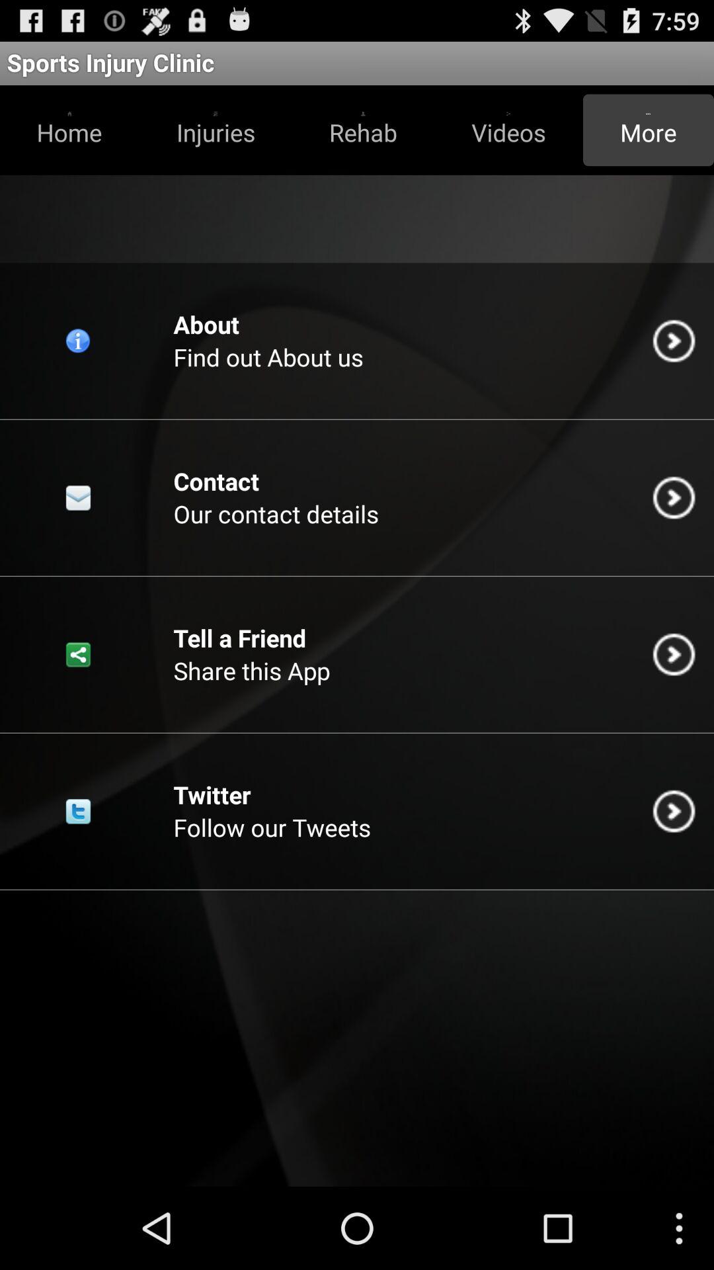 The image size is (714, 1270). I want to click on click item above contact app, so click(268, 357).